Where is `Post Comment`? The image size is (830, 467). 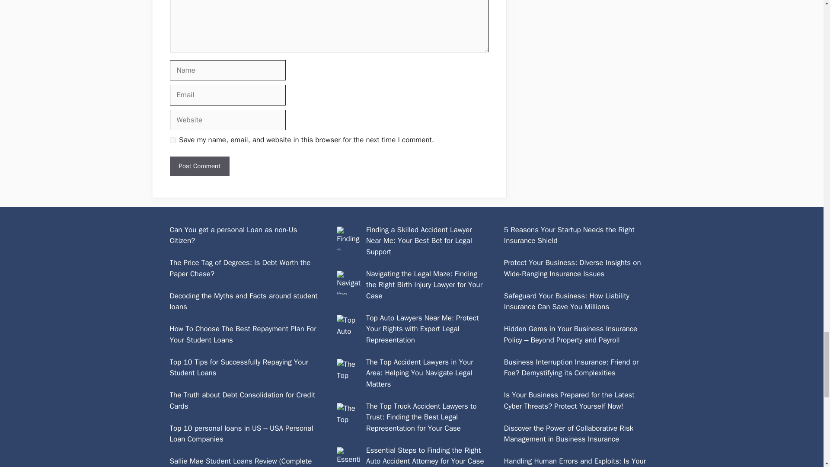
Post Comment is located at coordinates (199, 166).